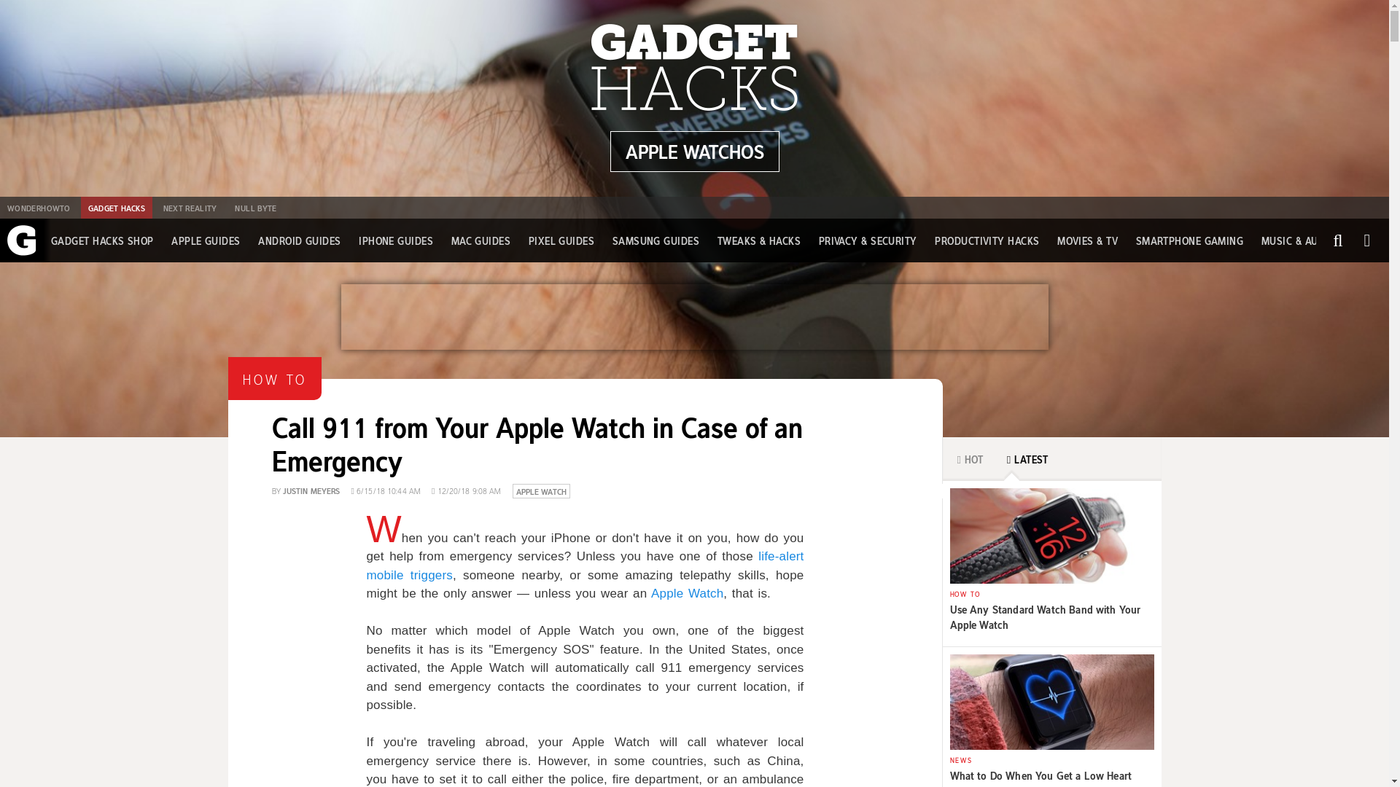 The height and width of the screenshot is (787, 1400). Describe the element at coordinates (395, 240) in the screenshot. I see `IPHONE GUIDES` at that location.